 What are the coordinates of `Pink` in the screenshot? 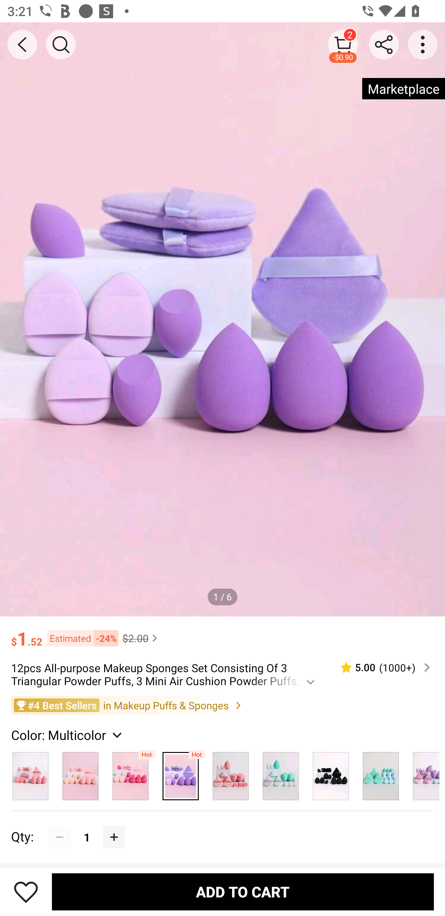 It's located at (81, 773).